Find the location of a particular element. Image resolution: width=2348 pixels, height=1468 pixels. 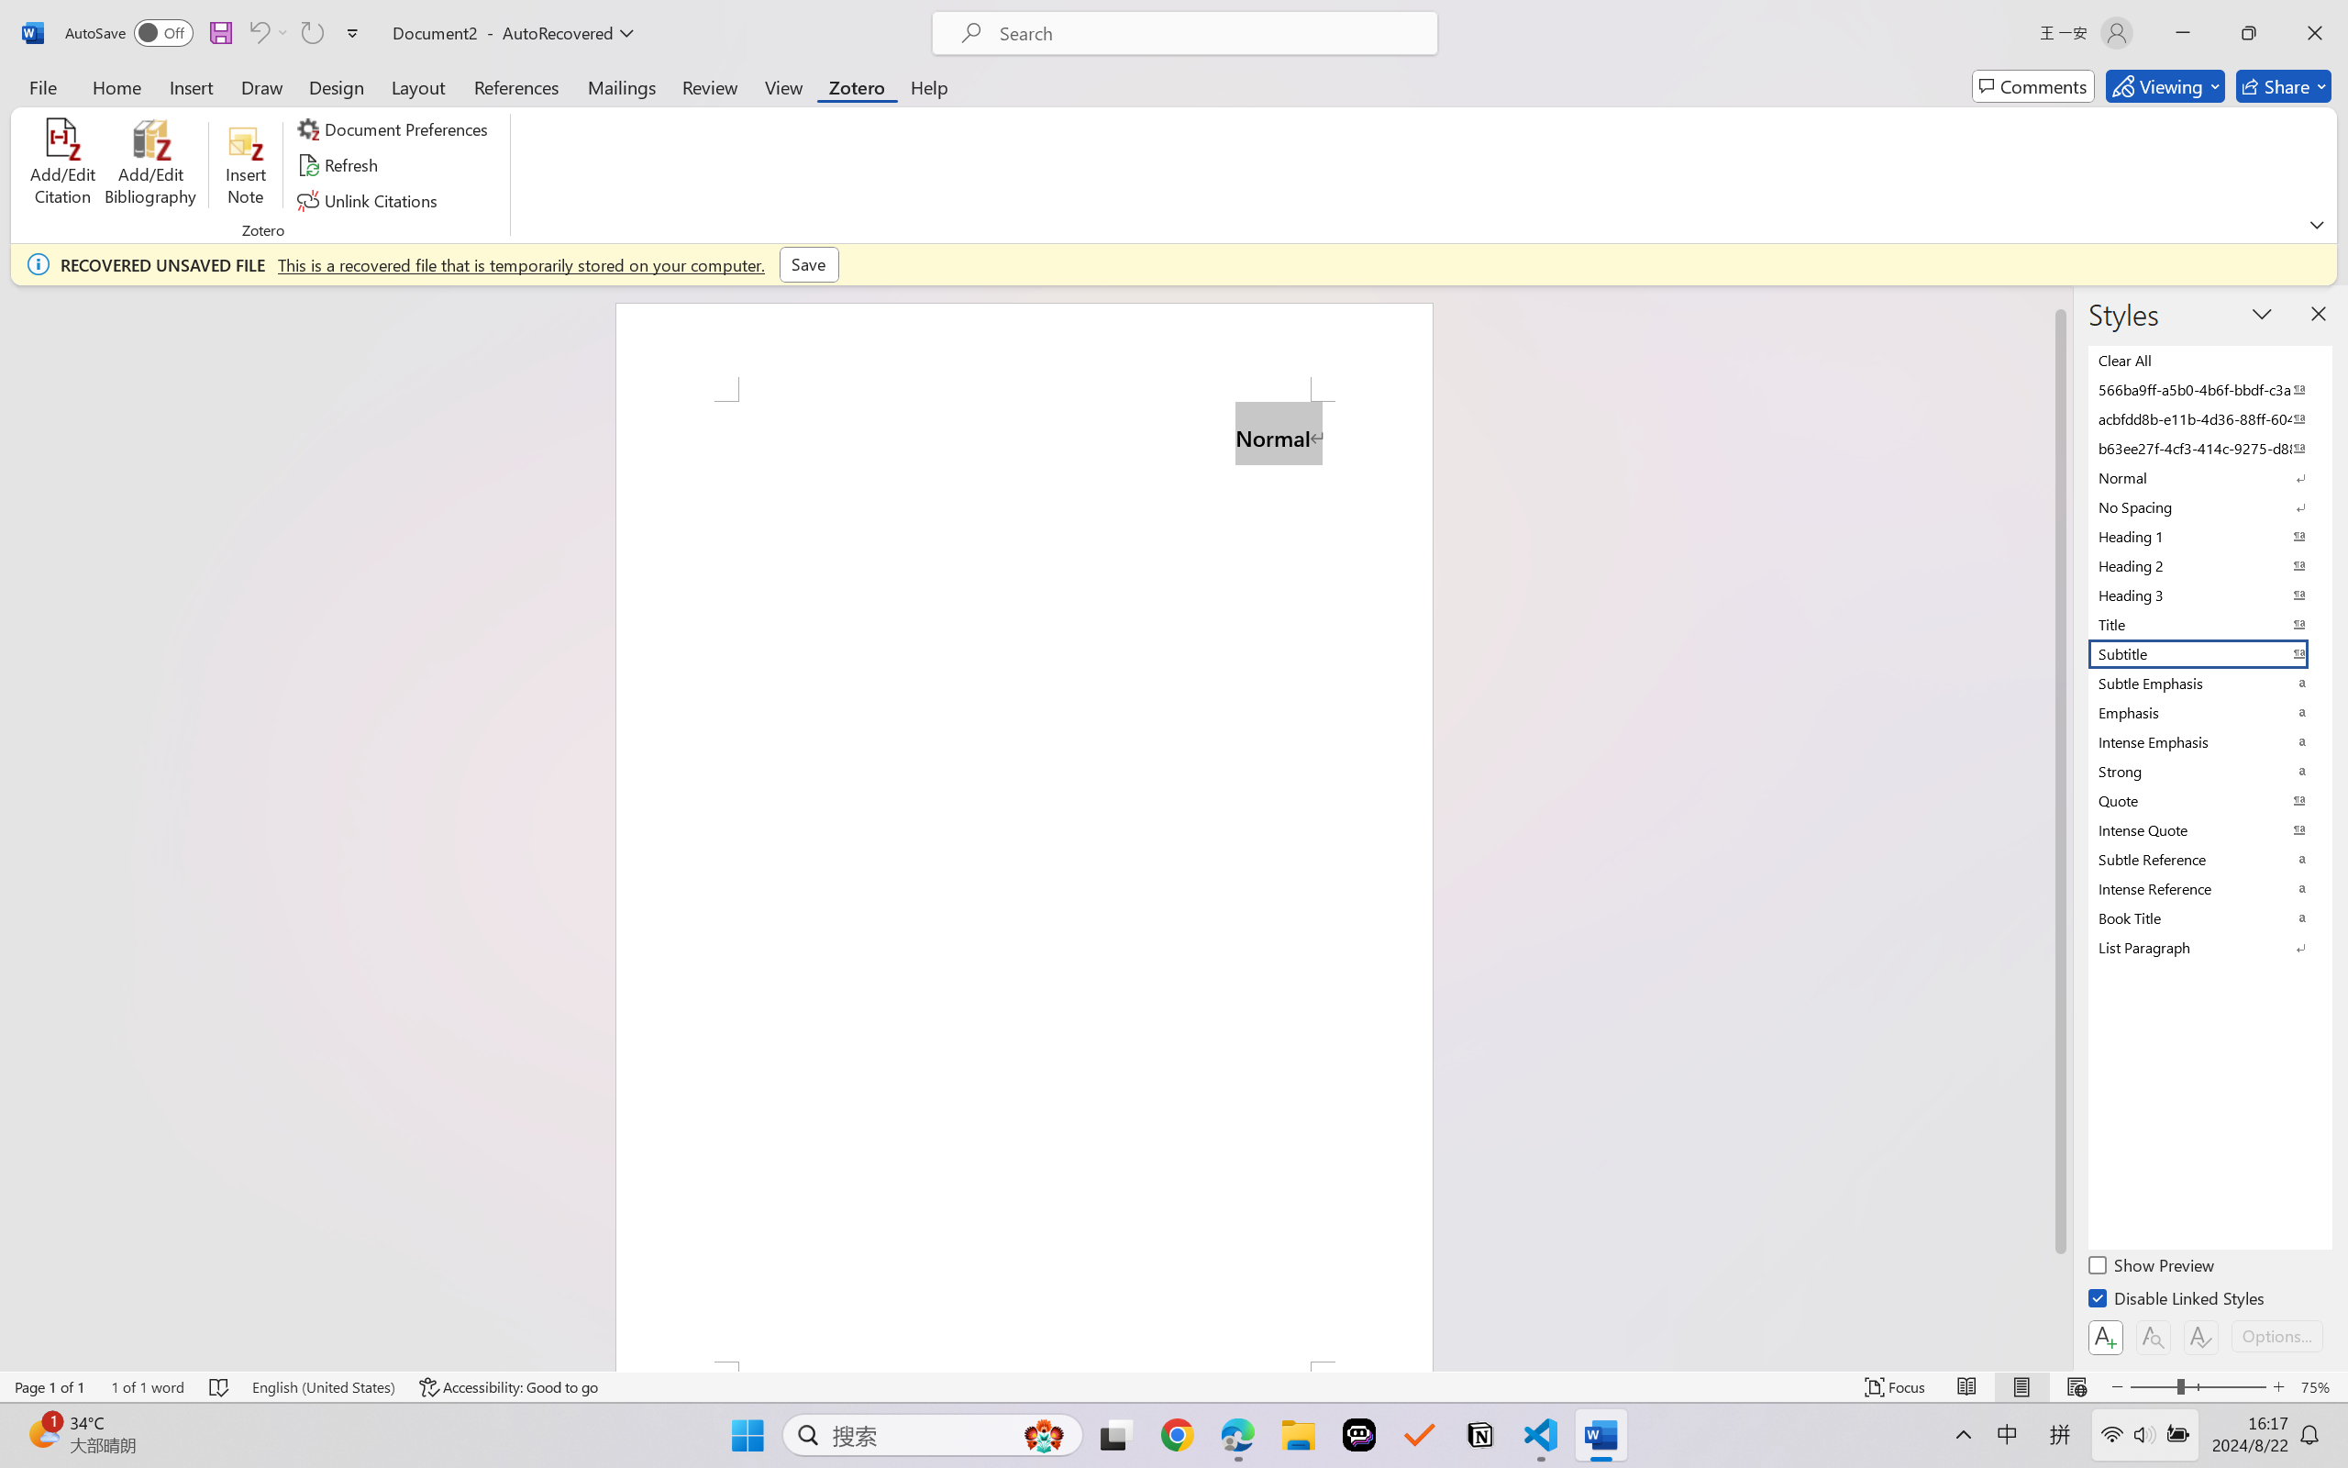

Strong is located at coordinates (2209, 772).